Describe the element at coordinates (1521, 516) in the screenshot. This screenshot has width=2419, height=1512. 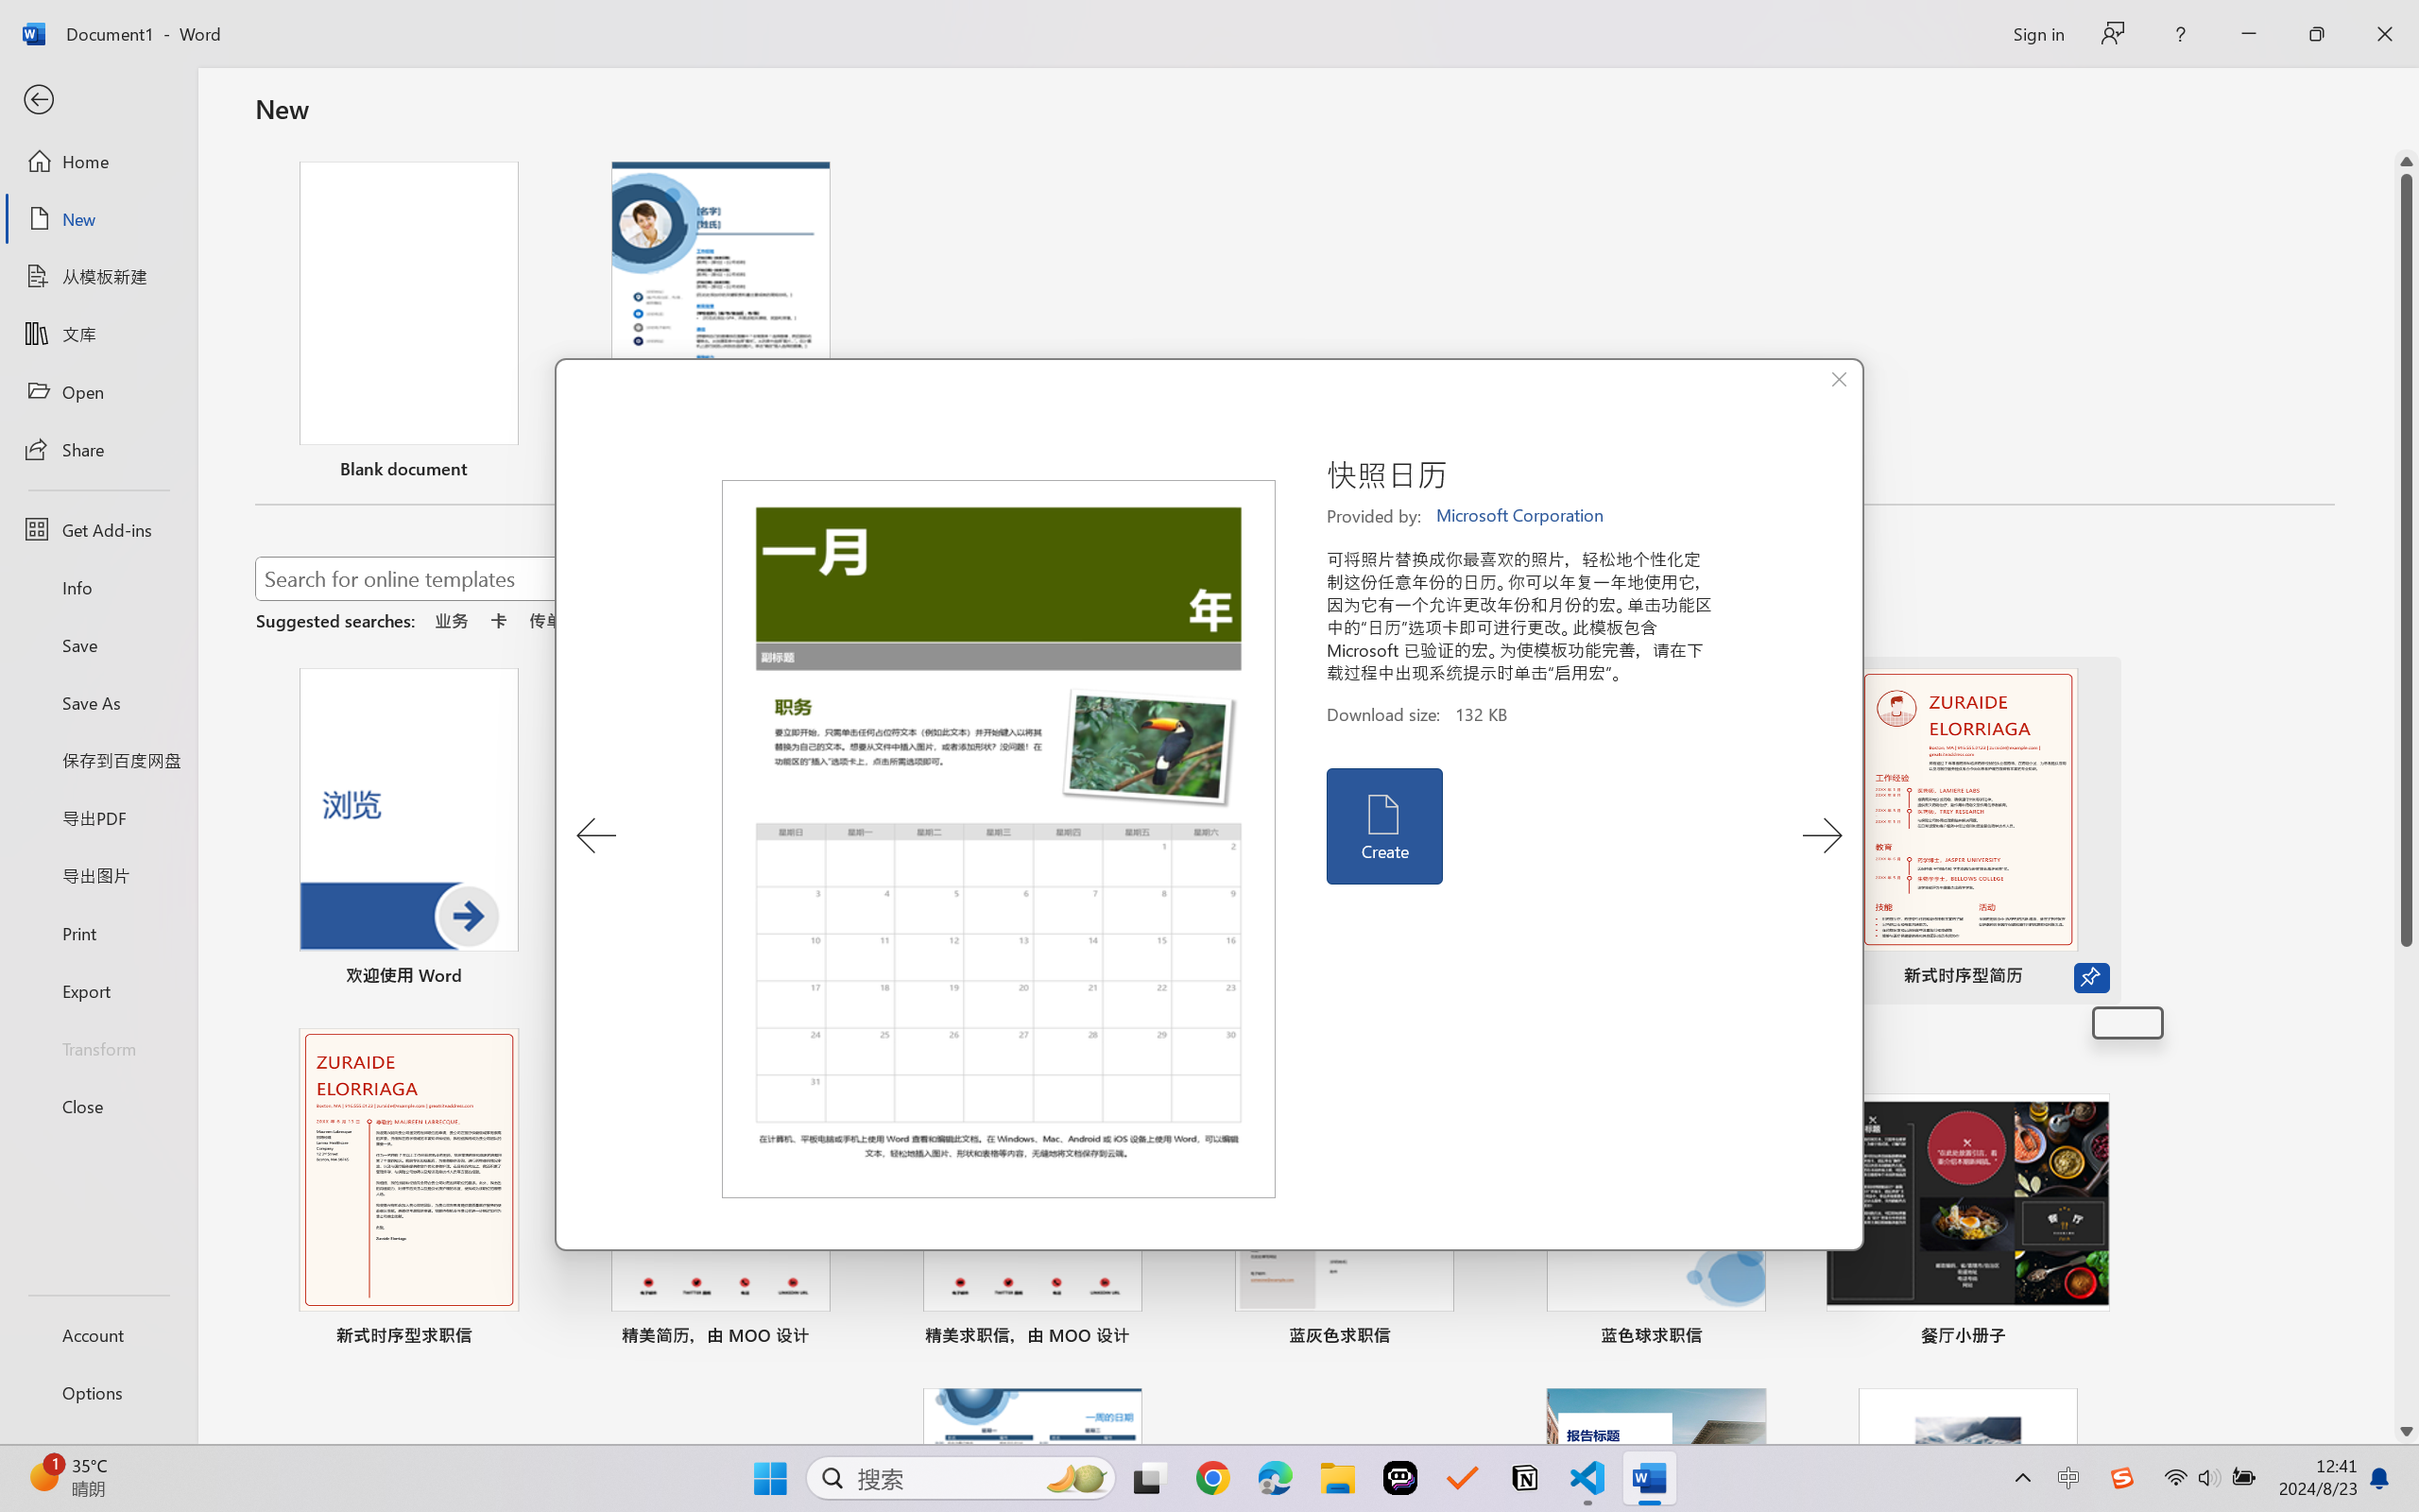
I see `Microsoft Corporation` at that location.